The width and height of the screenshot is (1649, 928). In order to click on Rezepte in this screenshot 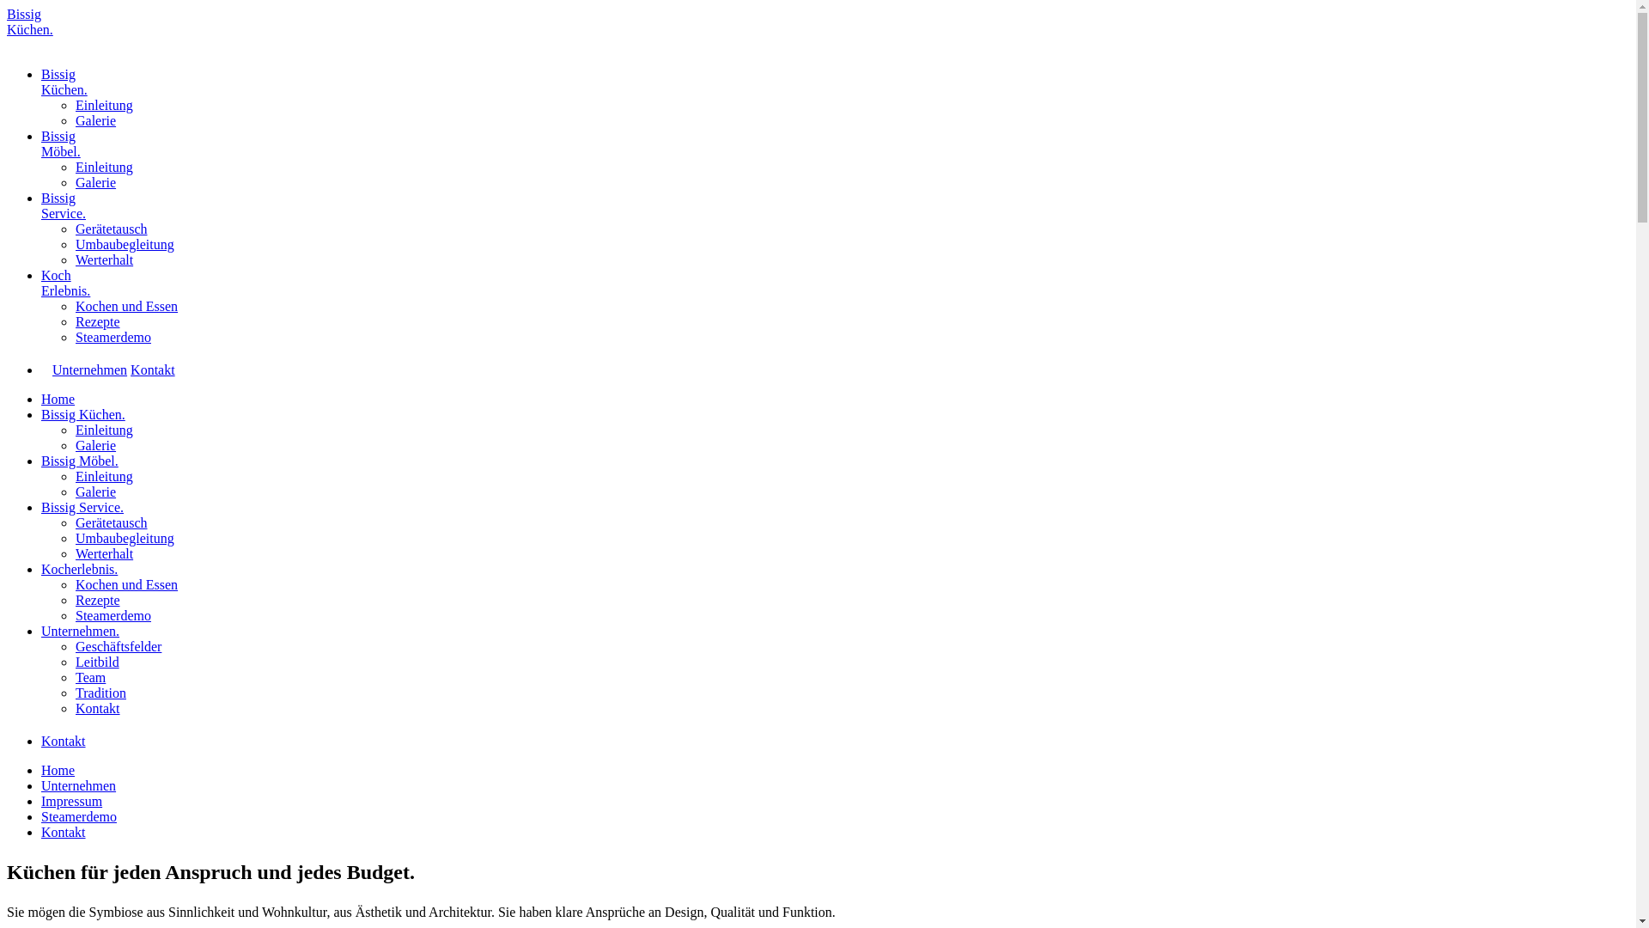, I will do `click(98, 321)`.